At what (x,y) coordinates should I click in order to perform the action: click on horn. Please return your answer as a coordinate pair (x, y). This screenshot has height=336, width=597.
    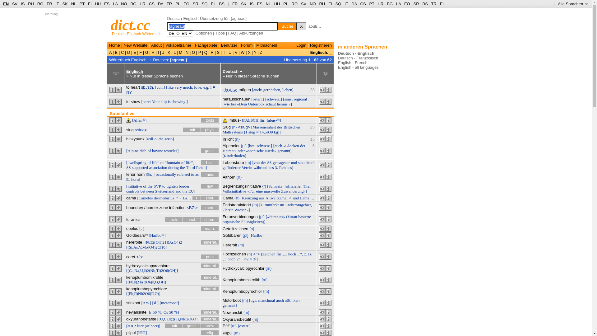
    Looking at the image, I should click on (141, 174).